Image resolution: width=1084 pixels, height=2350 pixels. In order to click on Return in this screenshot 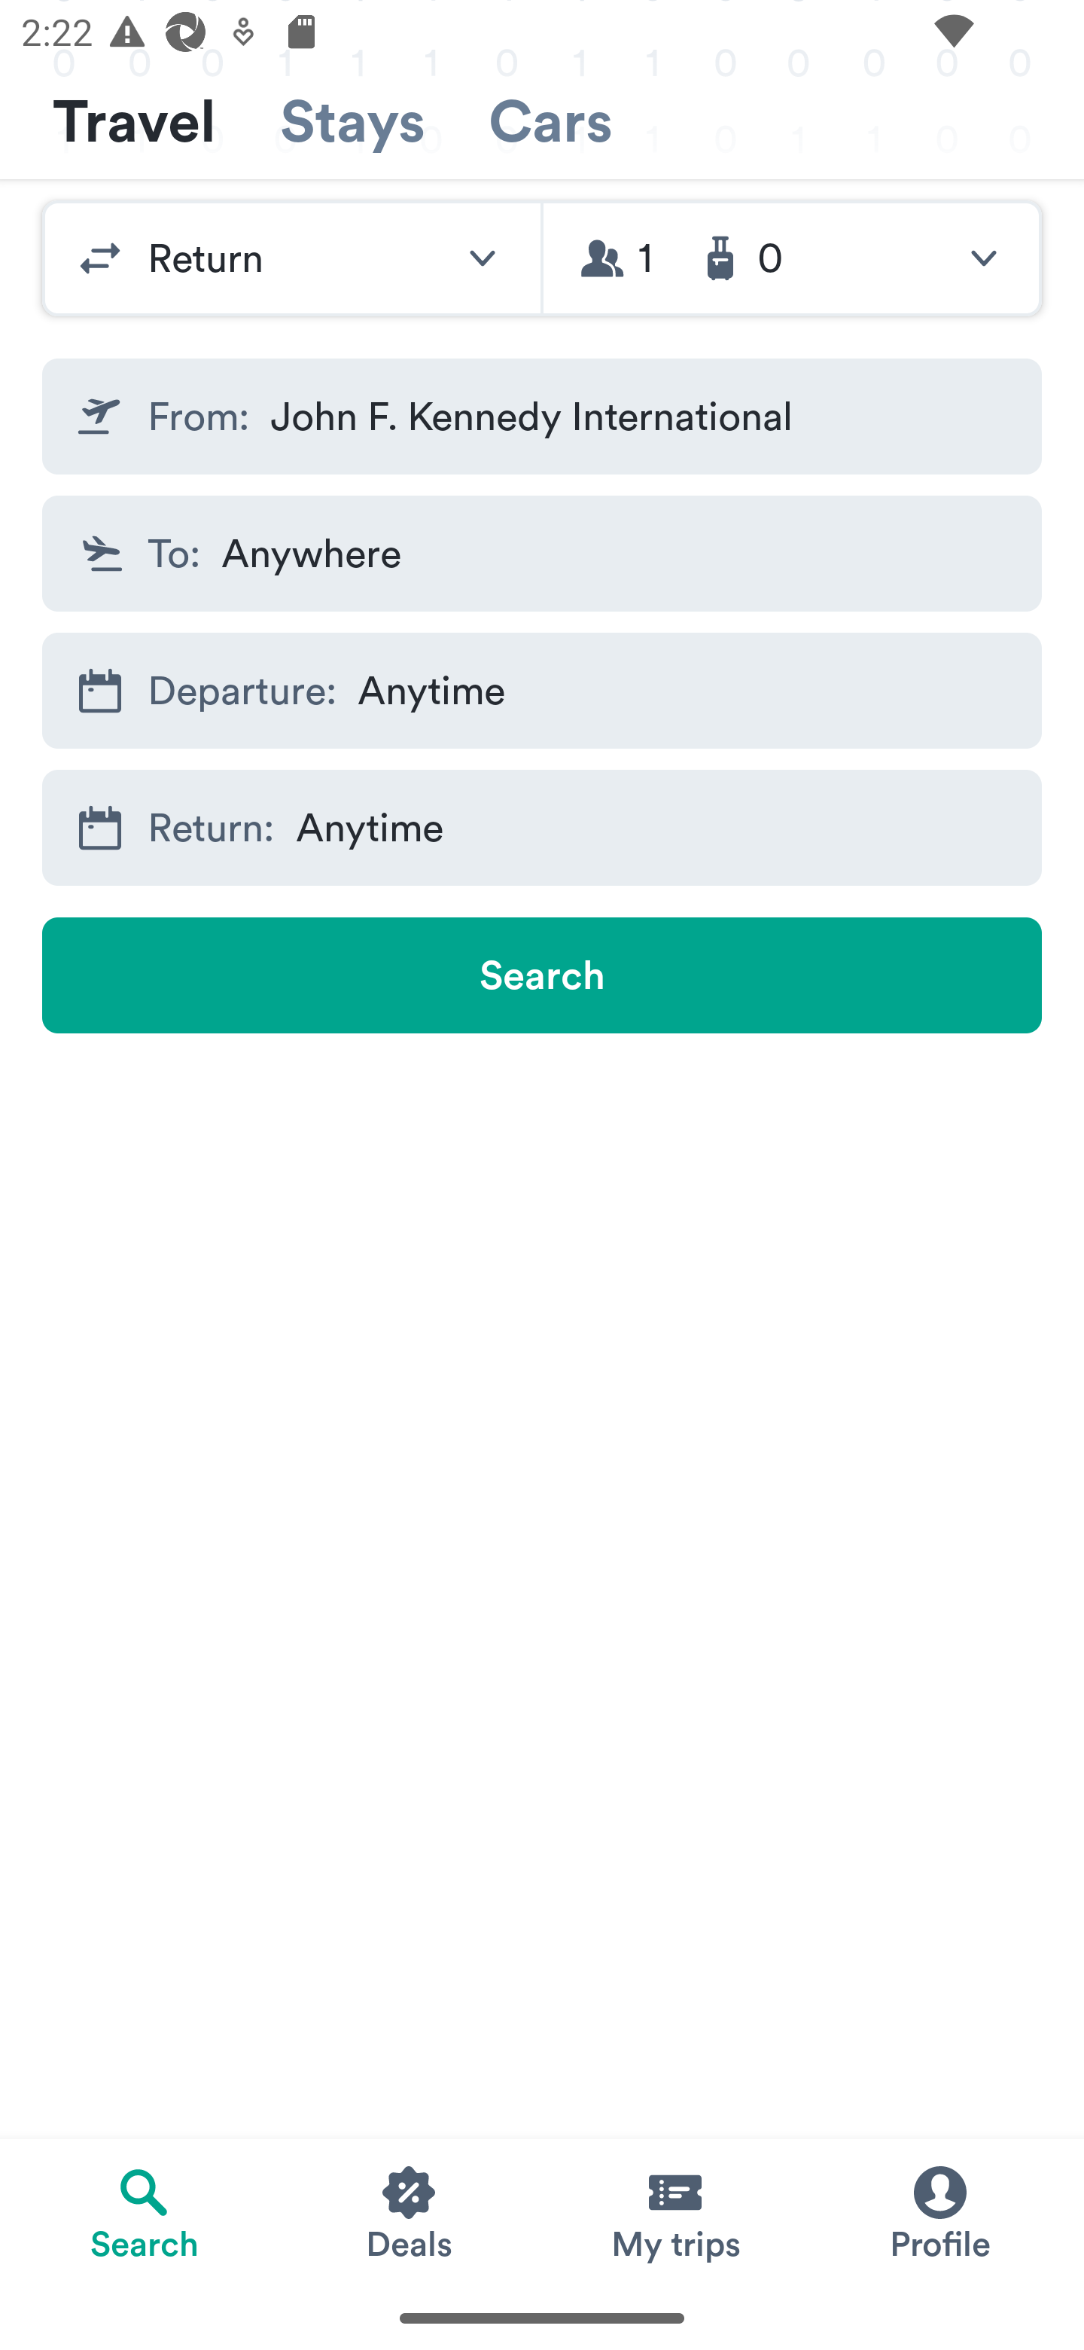, I will do `click(291, 258)`.